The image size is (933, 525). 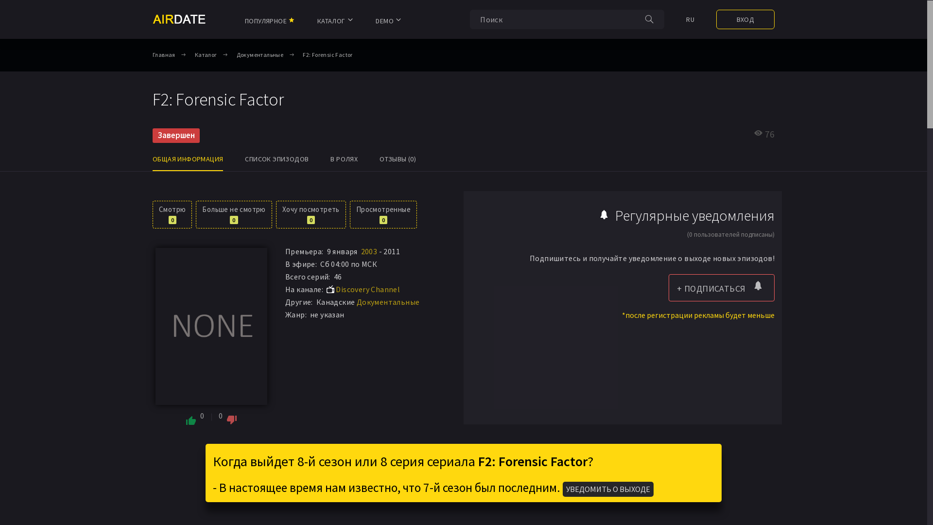 I want to click on 0, so click(x=195, y=418).